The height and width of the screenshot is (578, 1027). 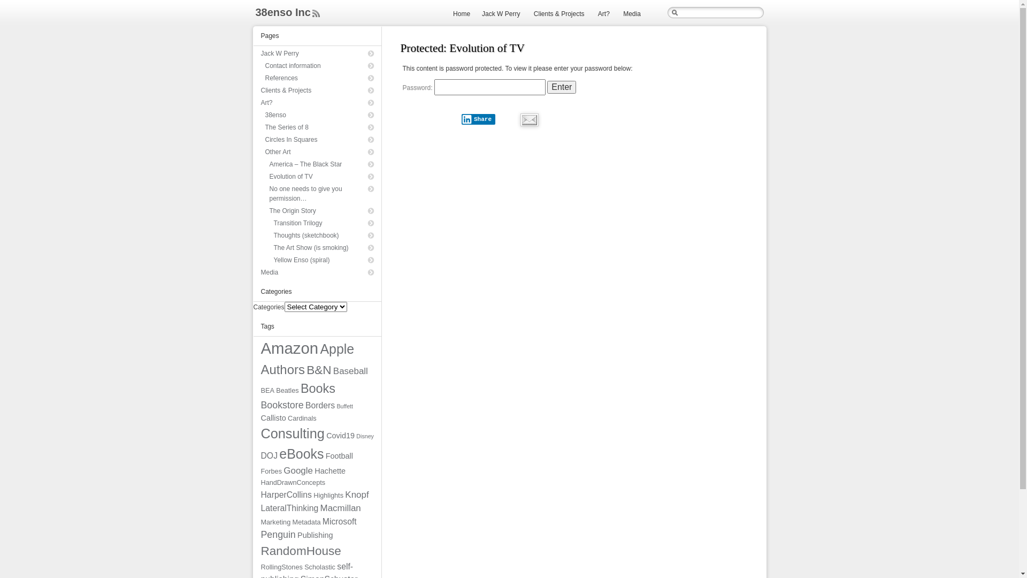 What do you see at coordinates (283, 12) in the screenshot?
I see `38enso Inc` at bounding box center [283, 12].